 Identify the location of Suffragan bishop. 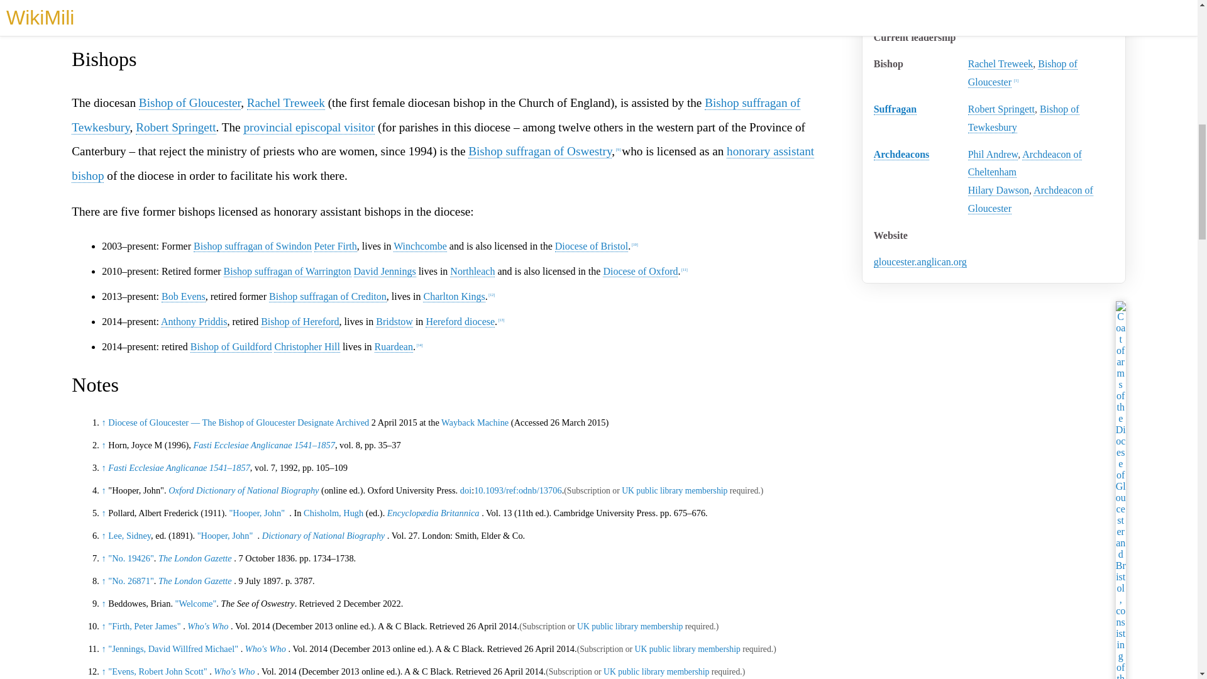
(895, 109).